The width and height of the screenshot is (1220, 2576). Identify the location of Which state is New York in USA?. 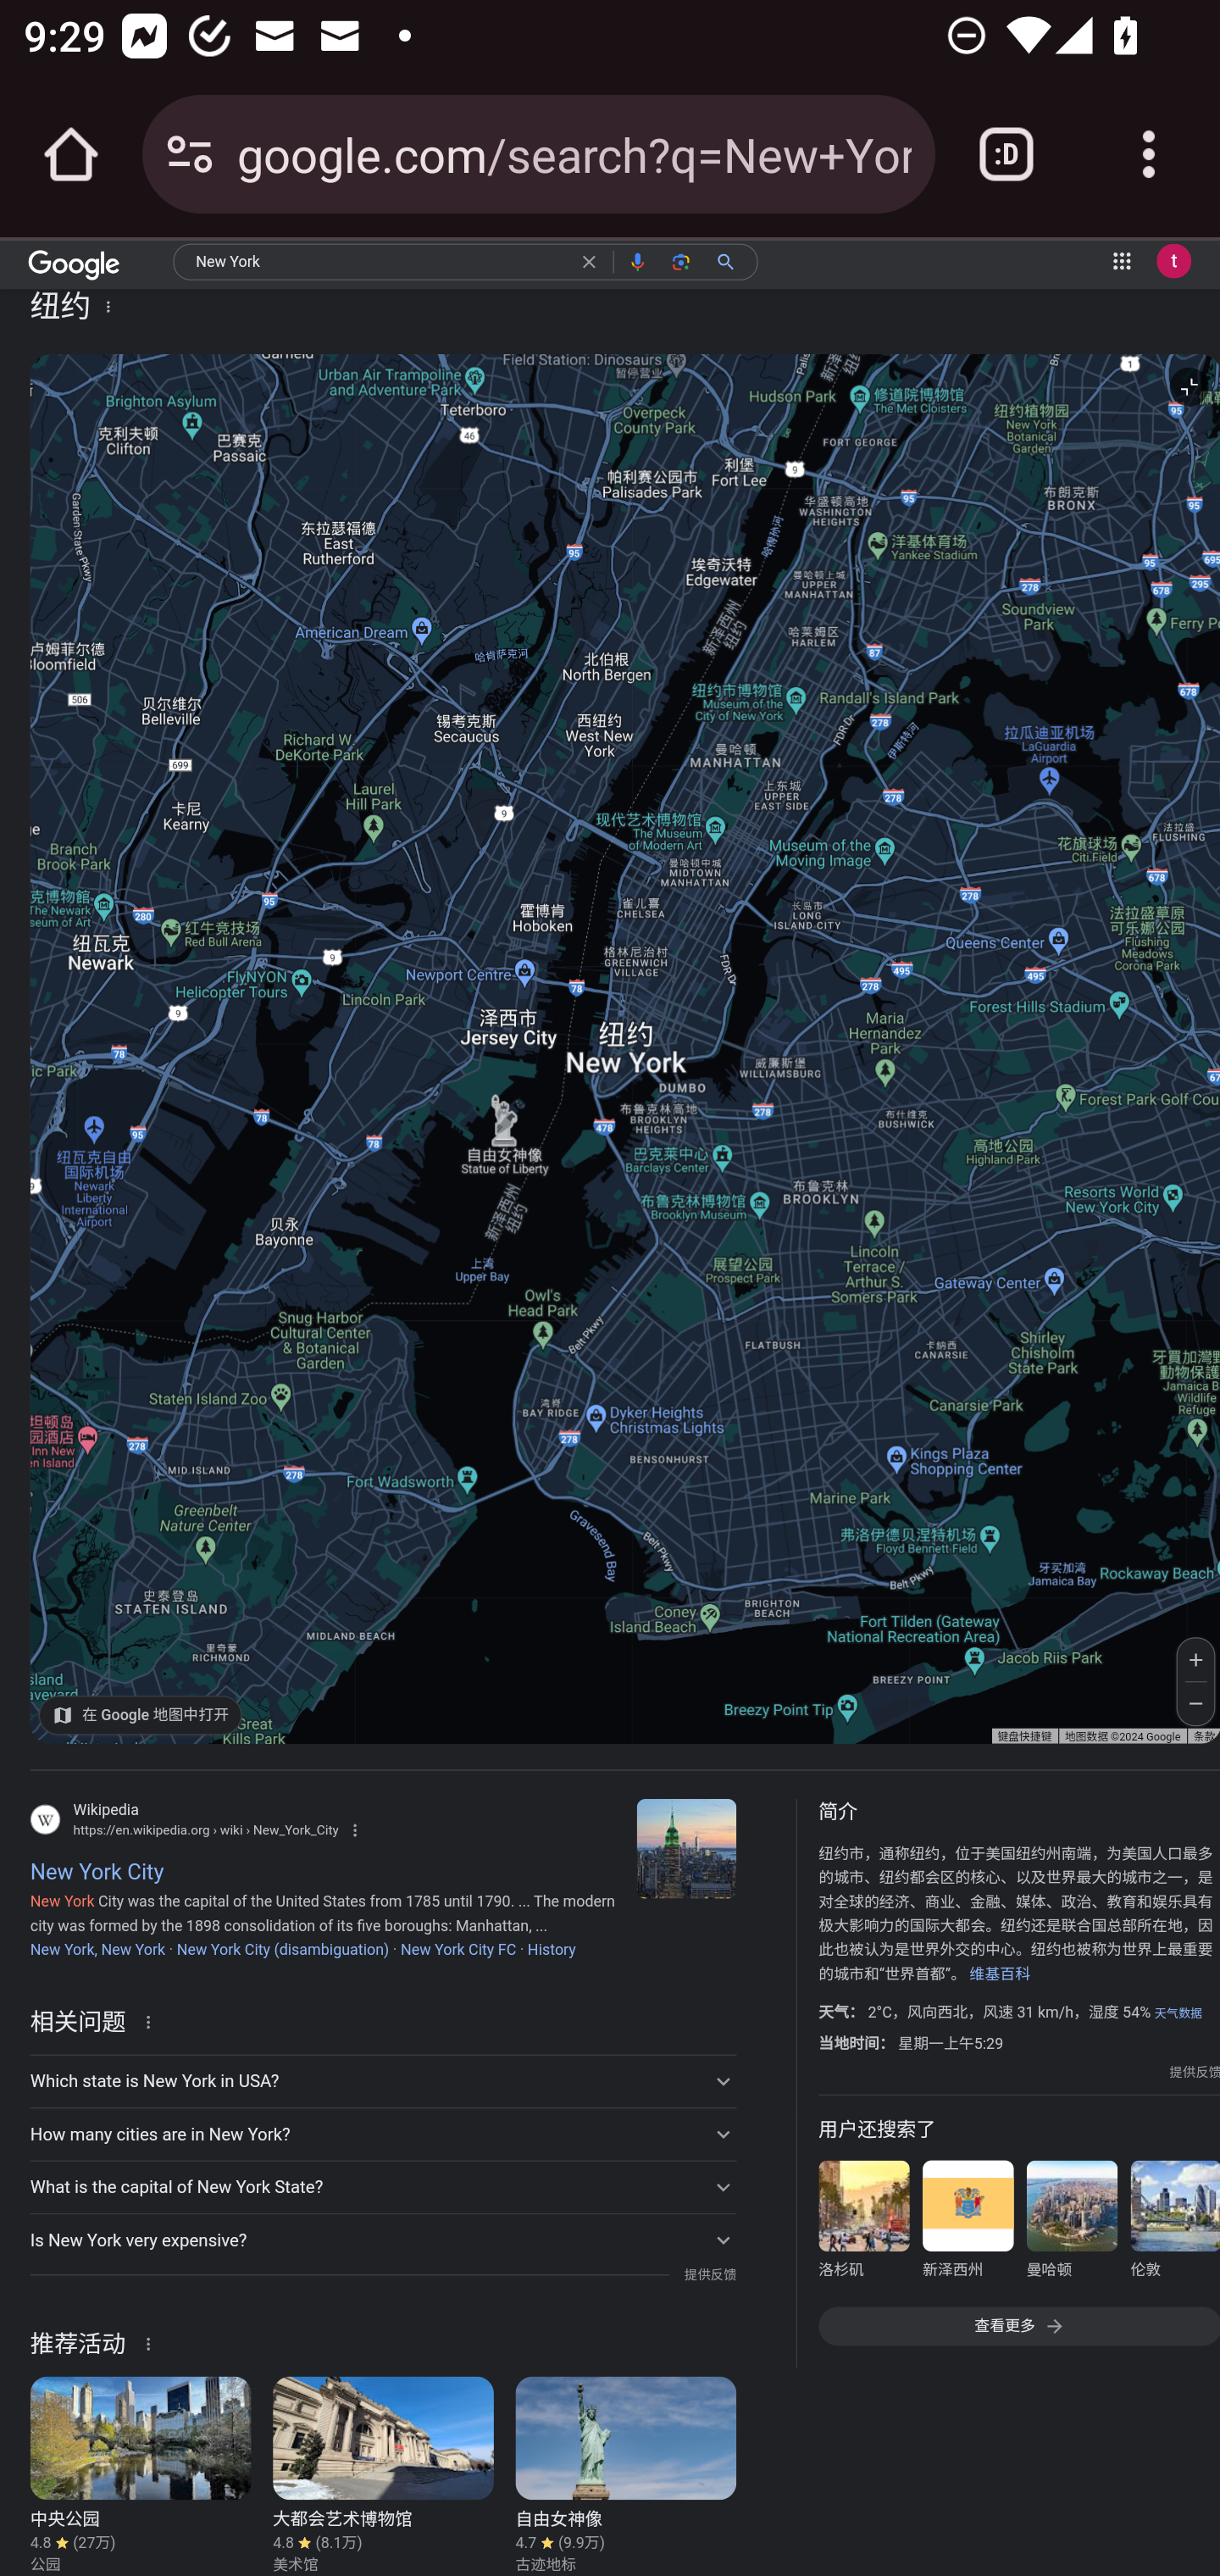
(382, 2081).